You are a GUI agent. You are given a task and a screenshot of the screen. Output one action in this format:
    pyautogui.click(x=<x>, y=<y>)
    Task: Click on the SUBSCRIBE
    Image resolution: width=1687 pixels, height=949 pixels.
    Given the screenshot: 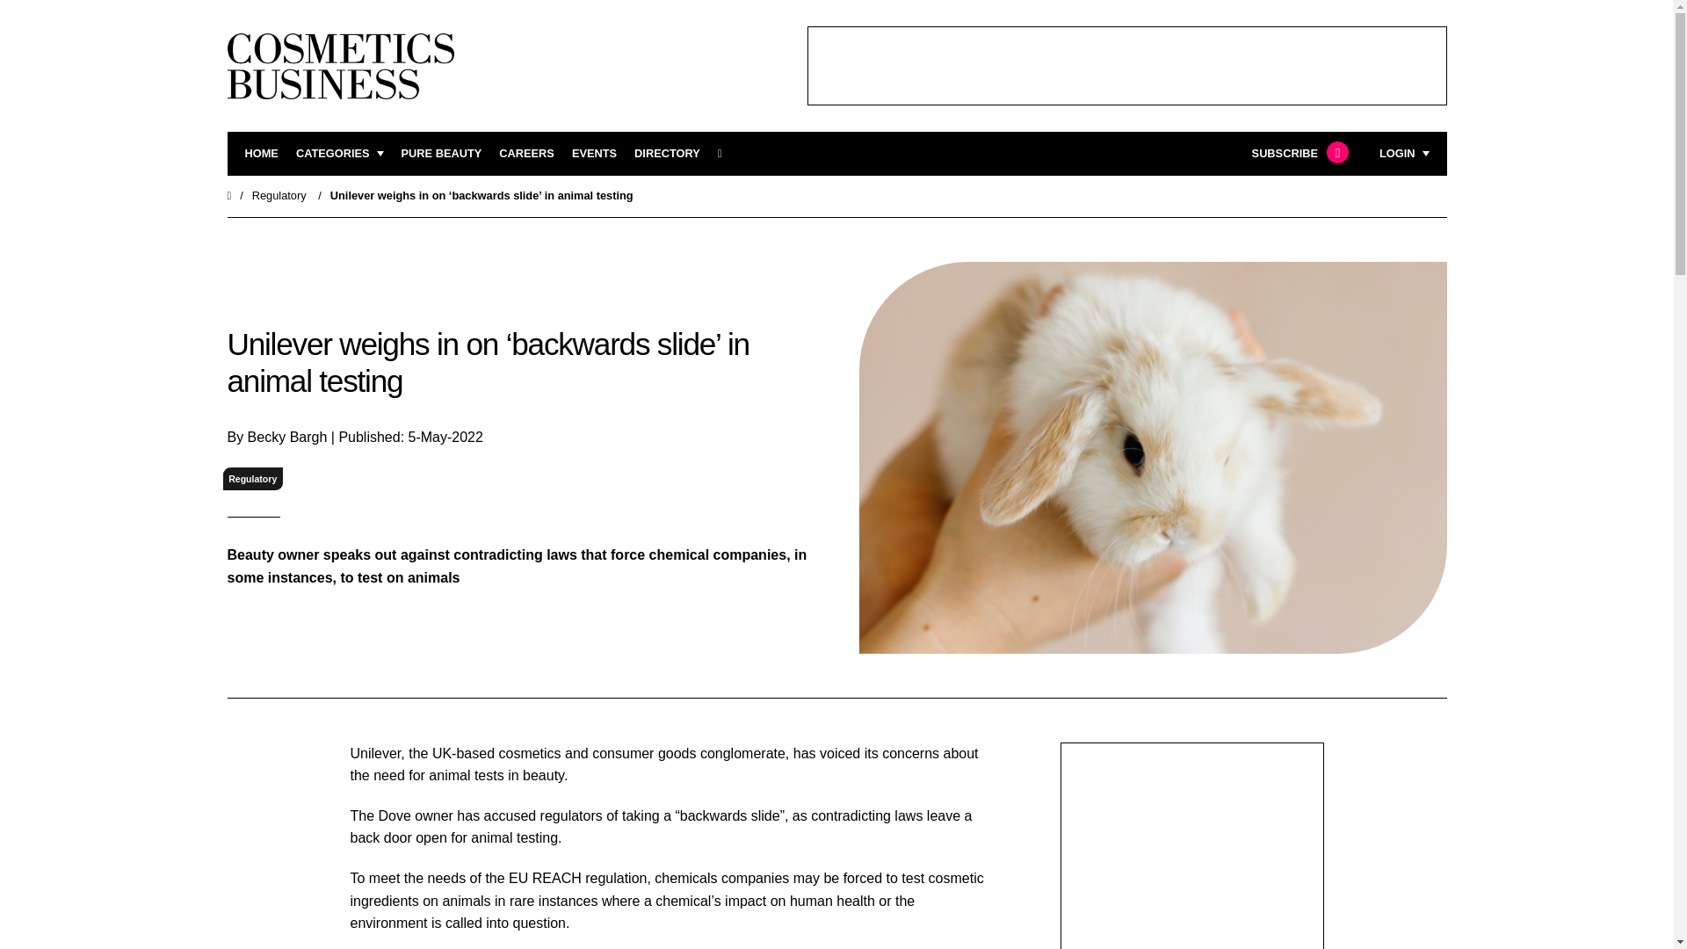 What is the action you would take?
    pyautogui.click(x=1298, y=154)
    